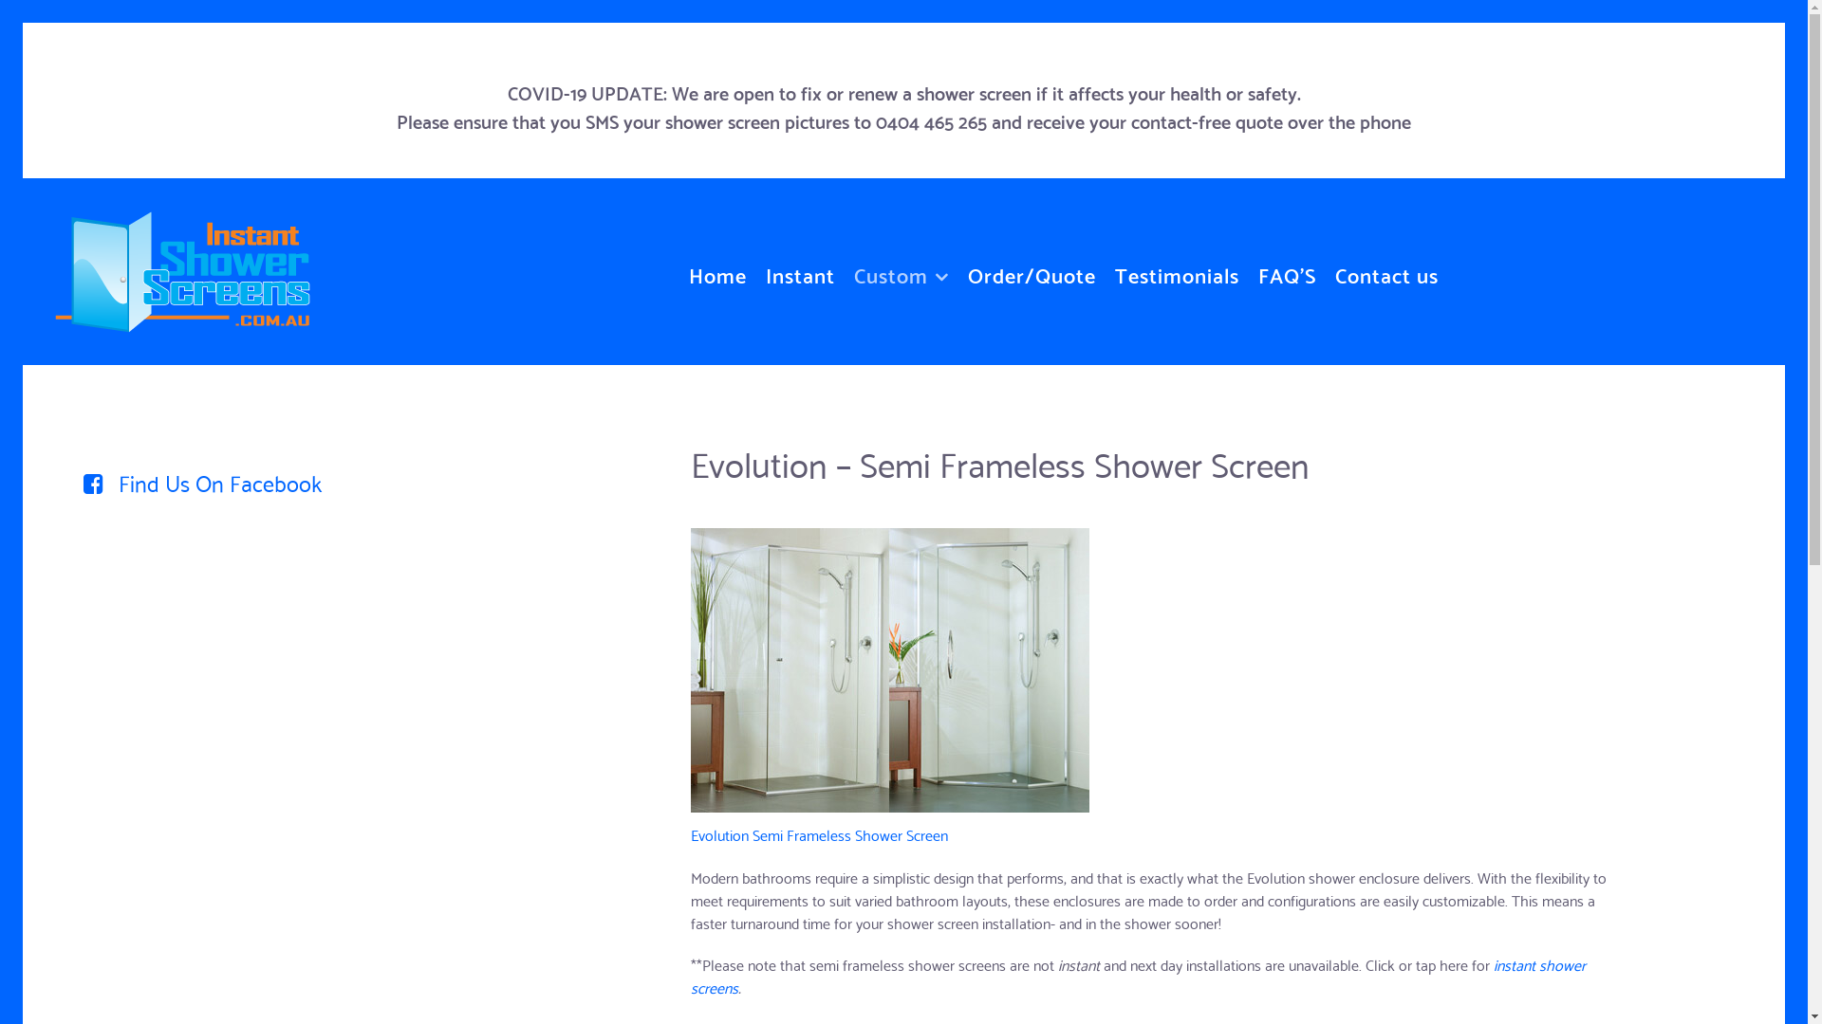 The width and height of the screenshot is (1822, 1024). I want to click on Flux, so click(182, 262).